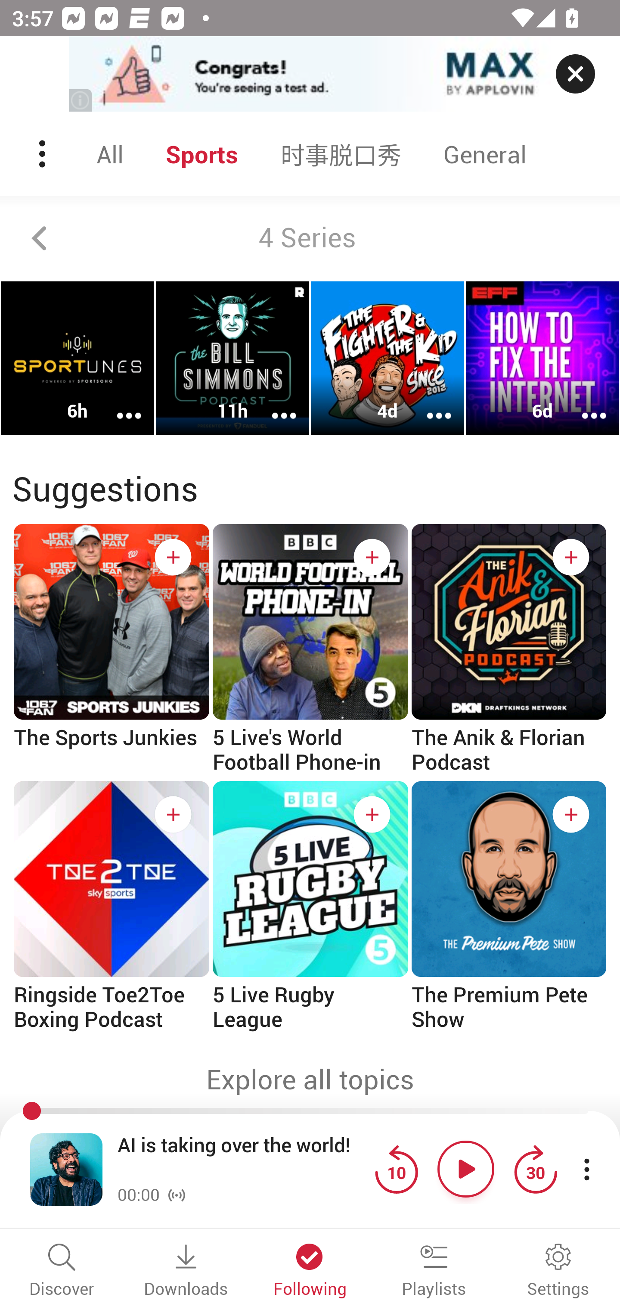 The height and width of the screenshot is (1310, 620). I want to click on The Fighter & The Kid 4d More options More options, so click(387, 358).